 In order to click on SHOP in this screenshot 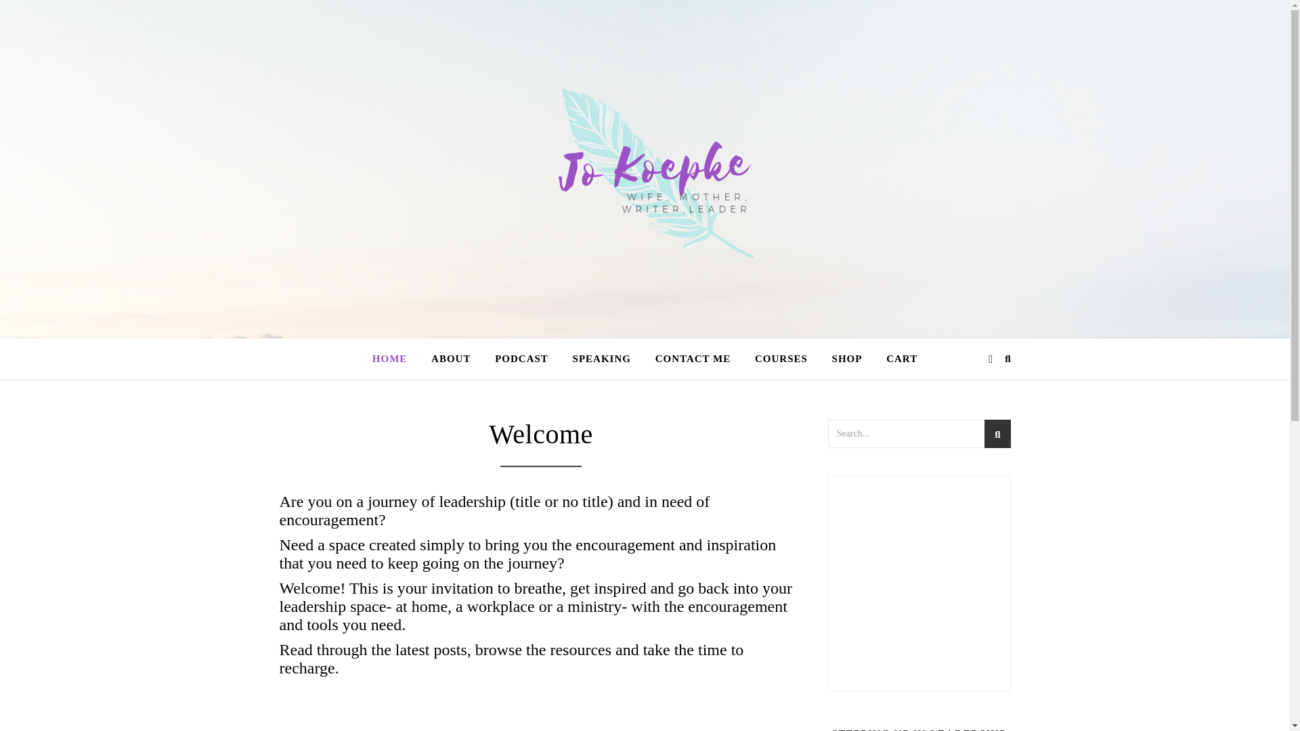, I will do `click(848, 359)`.